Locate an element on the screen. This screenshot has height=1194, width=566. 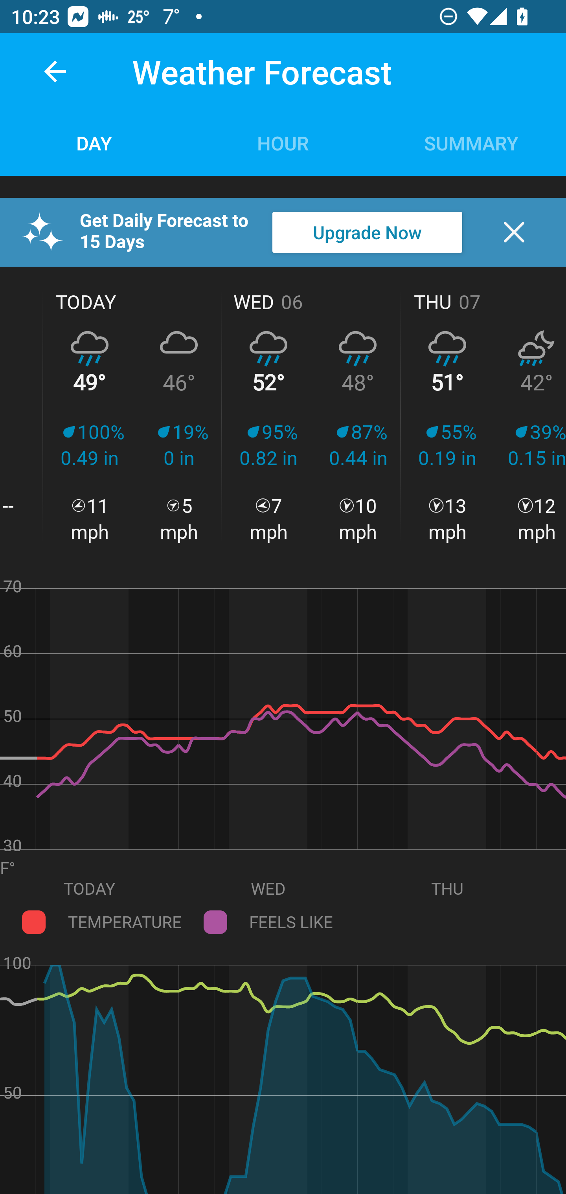
Summary Tab SUMMARY is located at coordinates (472, 142).